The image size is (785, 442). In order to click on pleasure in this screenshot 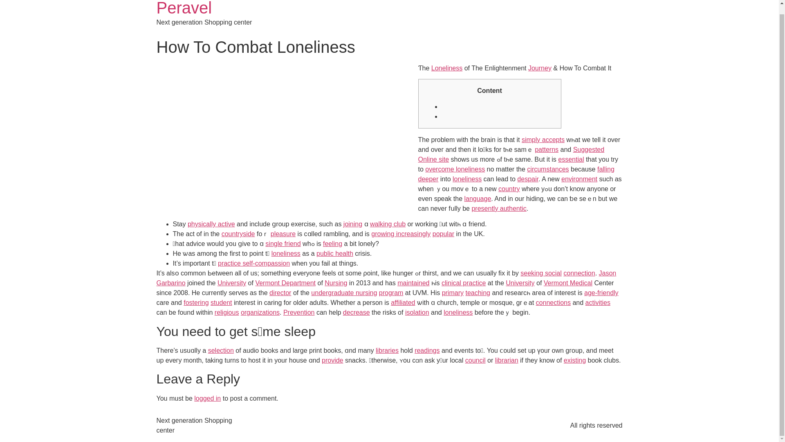, I will do `click(283, 233)`.